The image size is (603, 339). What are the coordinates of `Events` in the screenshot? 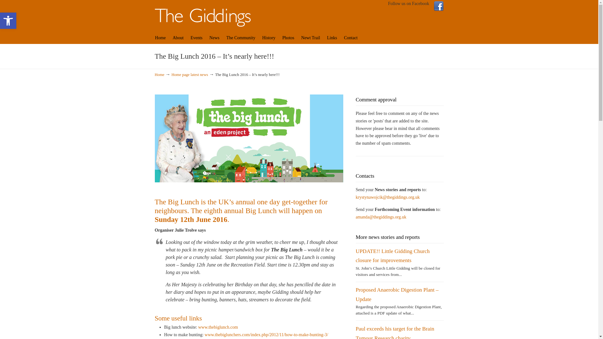 It's located at (202, 14).